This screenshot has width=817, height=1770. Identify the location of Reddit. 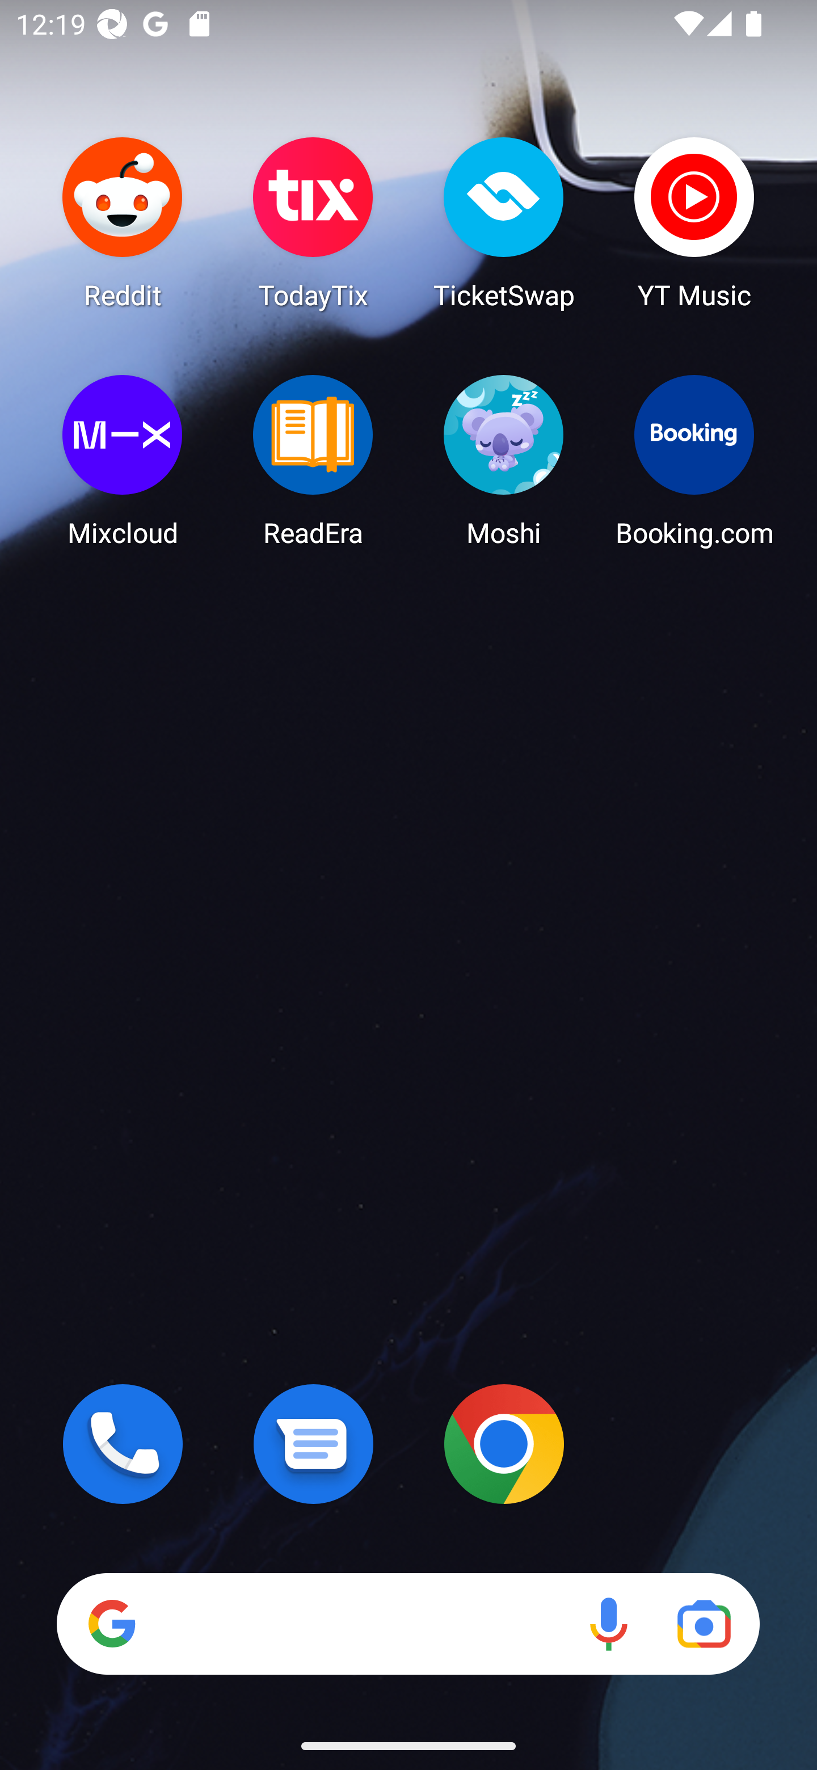
(123, 222).